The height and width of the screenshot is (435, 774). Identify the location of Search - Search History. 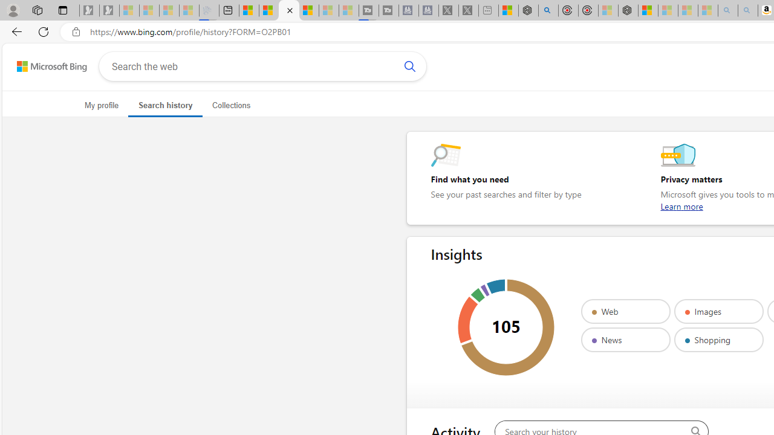
(289, 11).